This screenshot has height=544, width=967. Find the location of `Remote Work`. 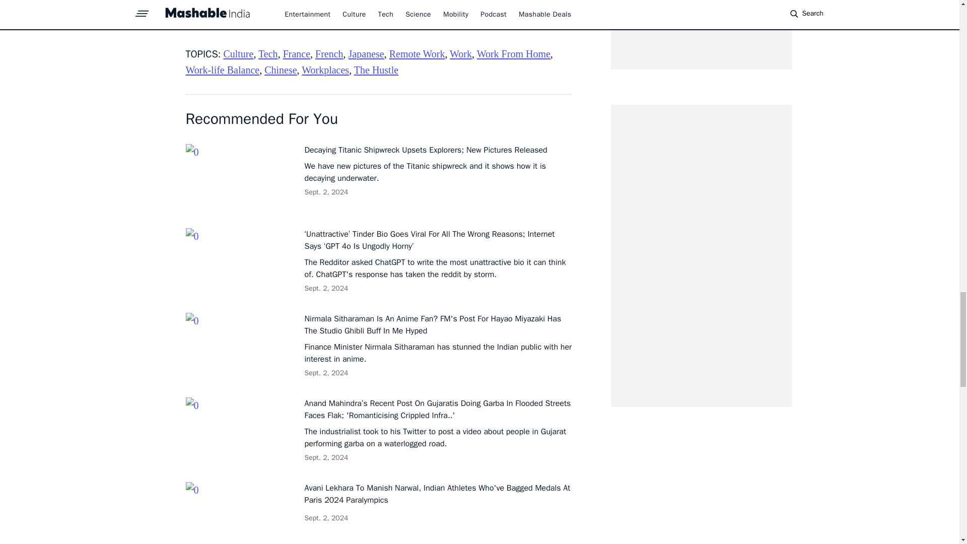

Remote Work is located at coordinates (417, 53).